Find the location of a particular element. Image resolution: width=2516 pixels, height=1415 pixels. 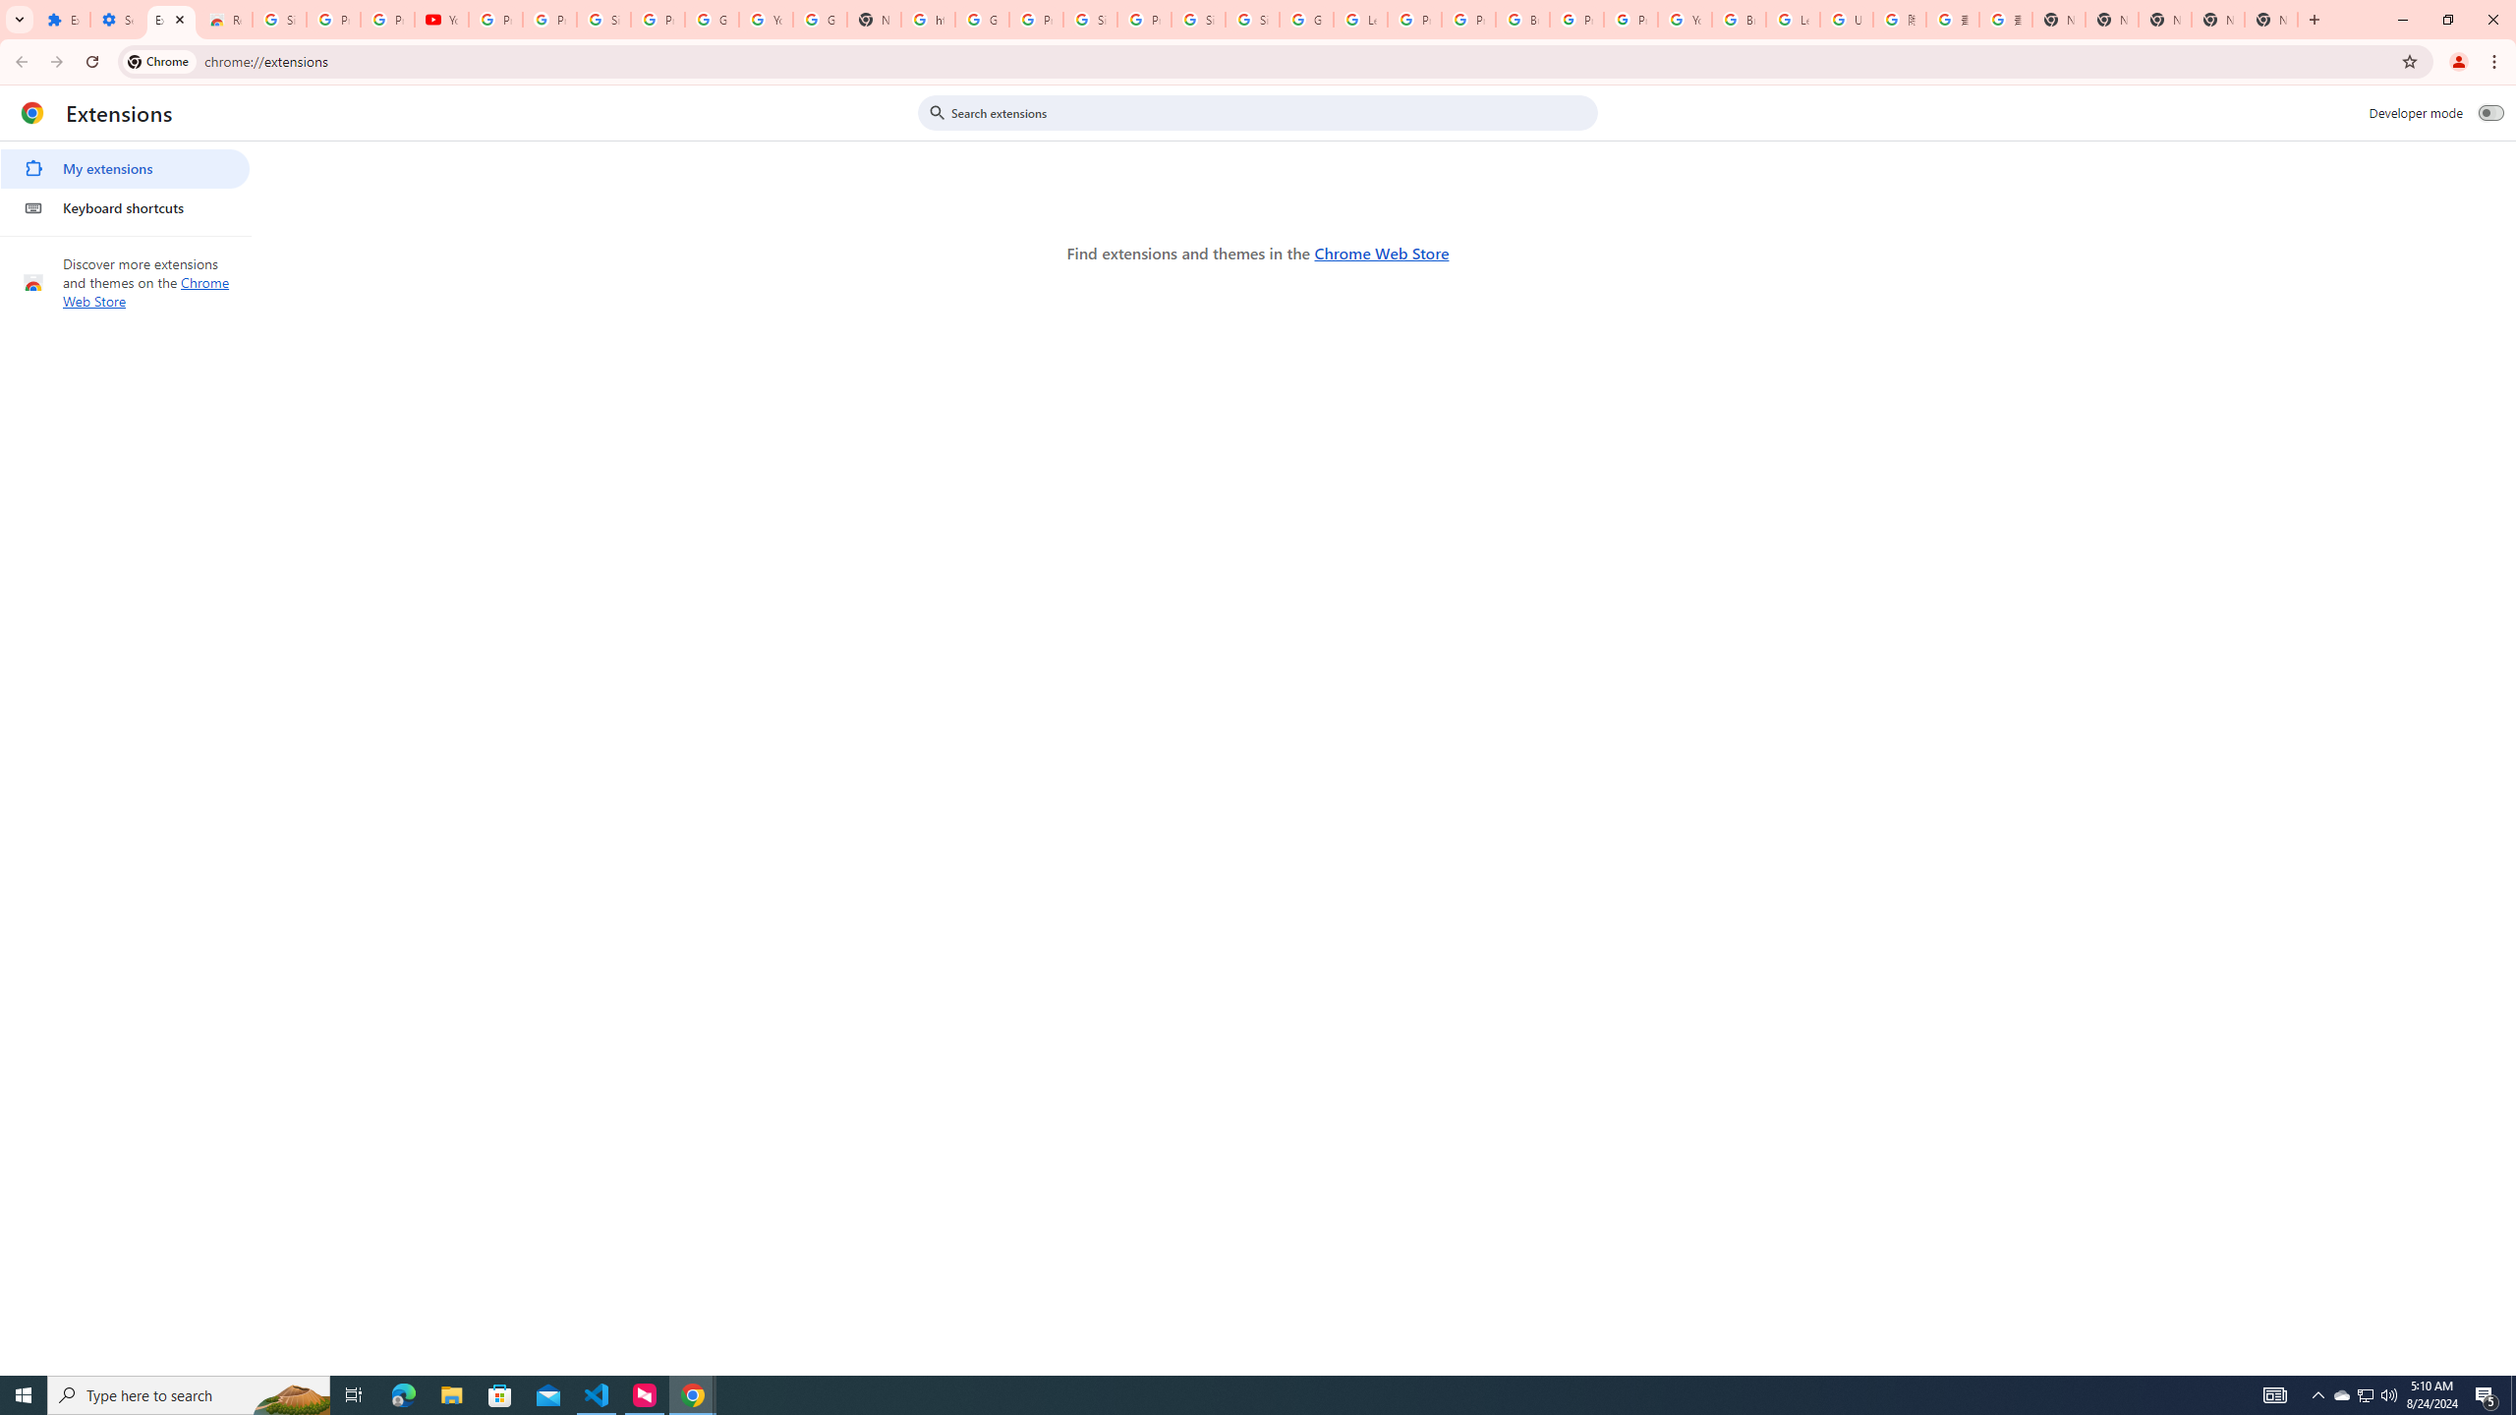

New Tab is located at coordinates (2058, 20).